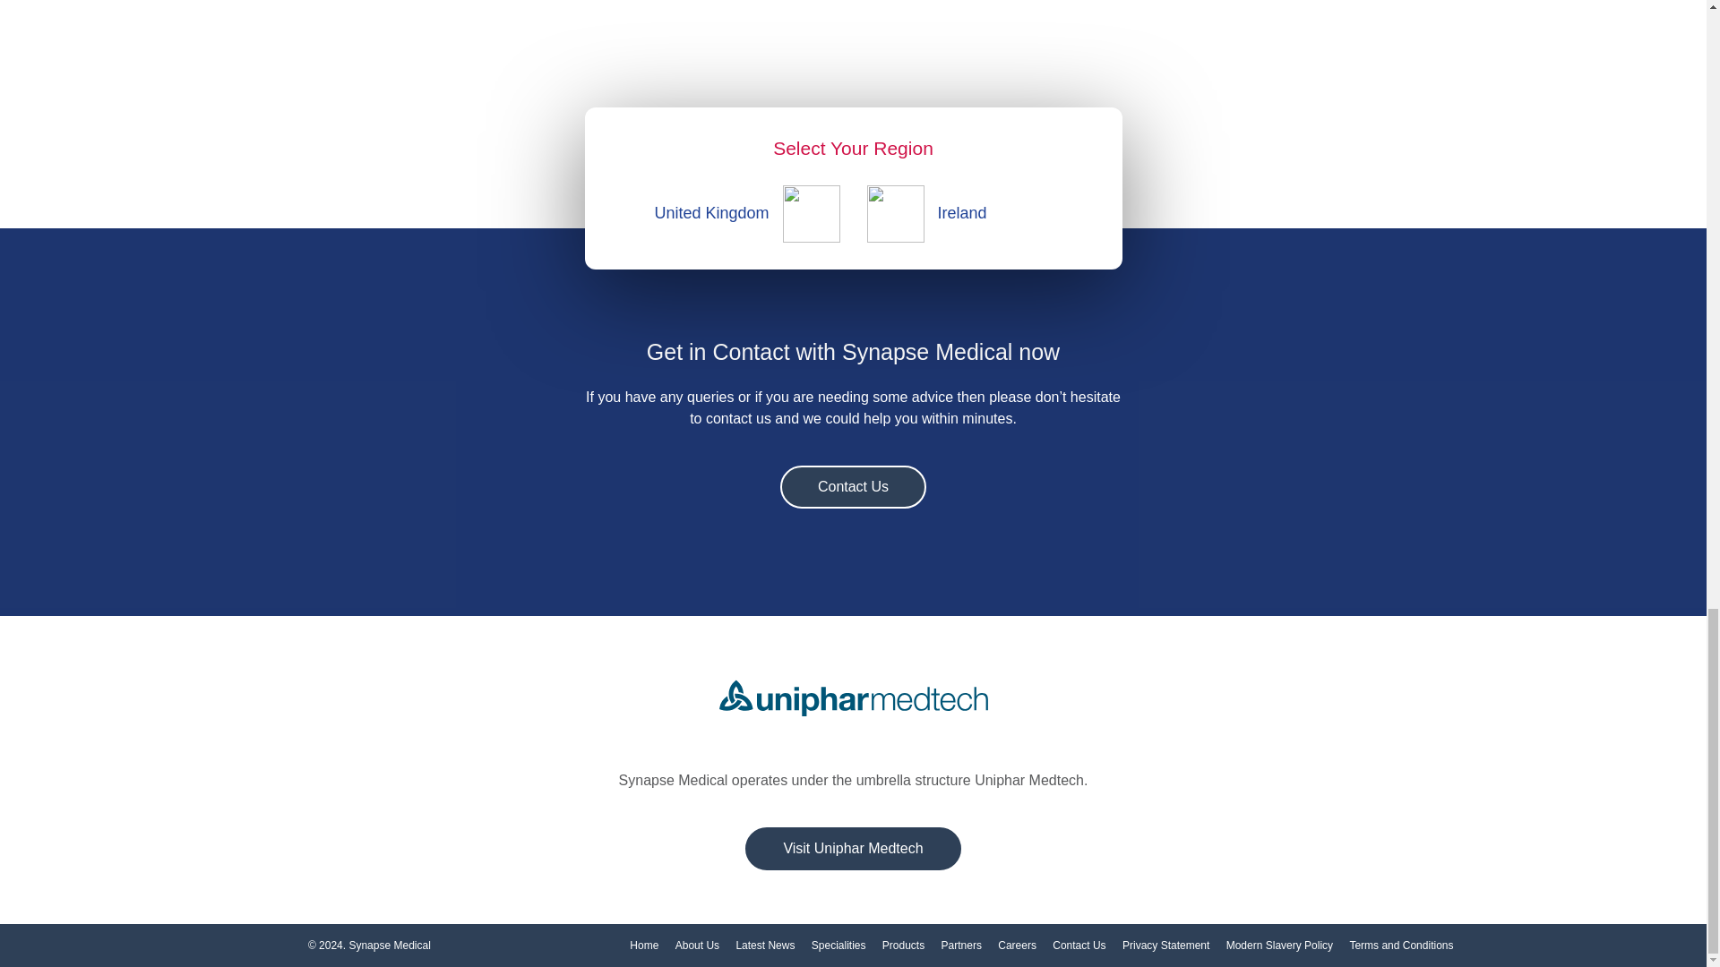  I want to click on Terms and Conditions, so click(1401, 945).